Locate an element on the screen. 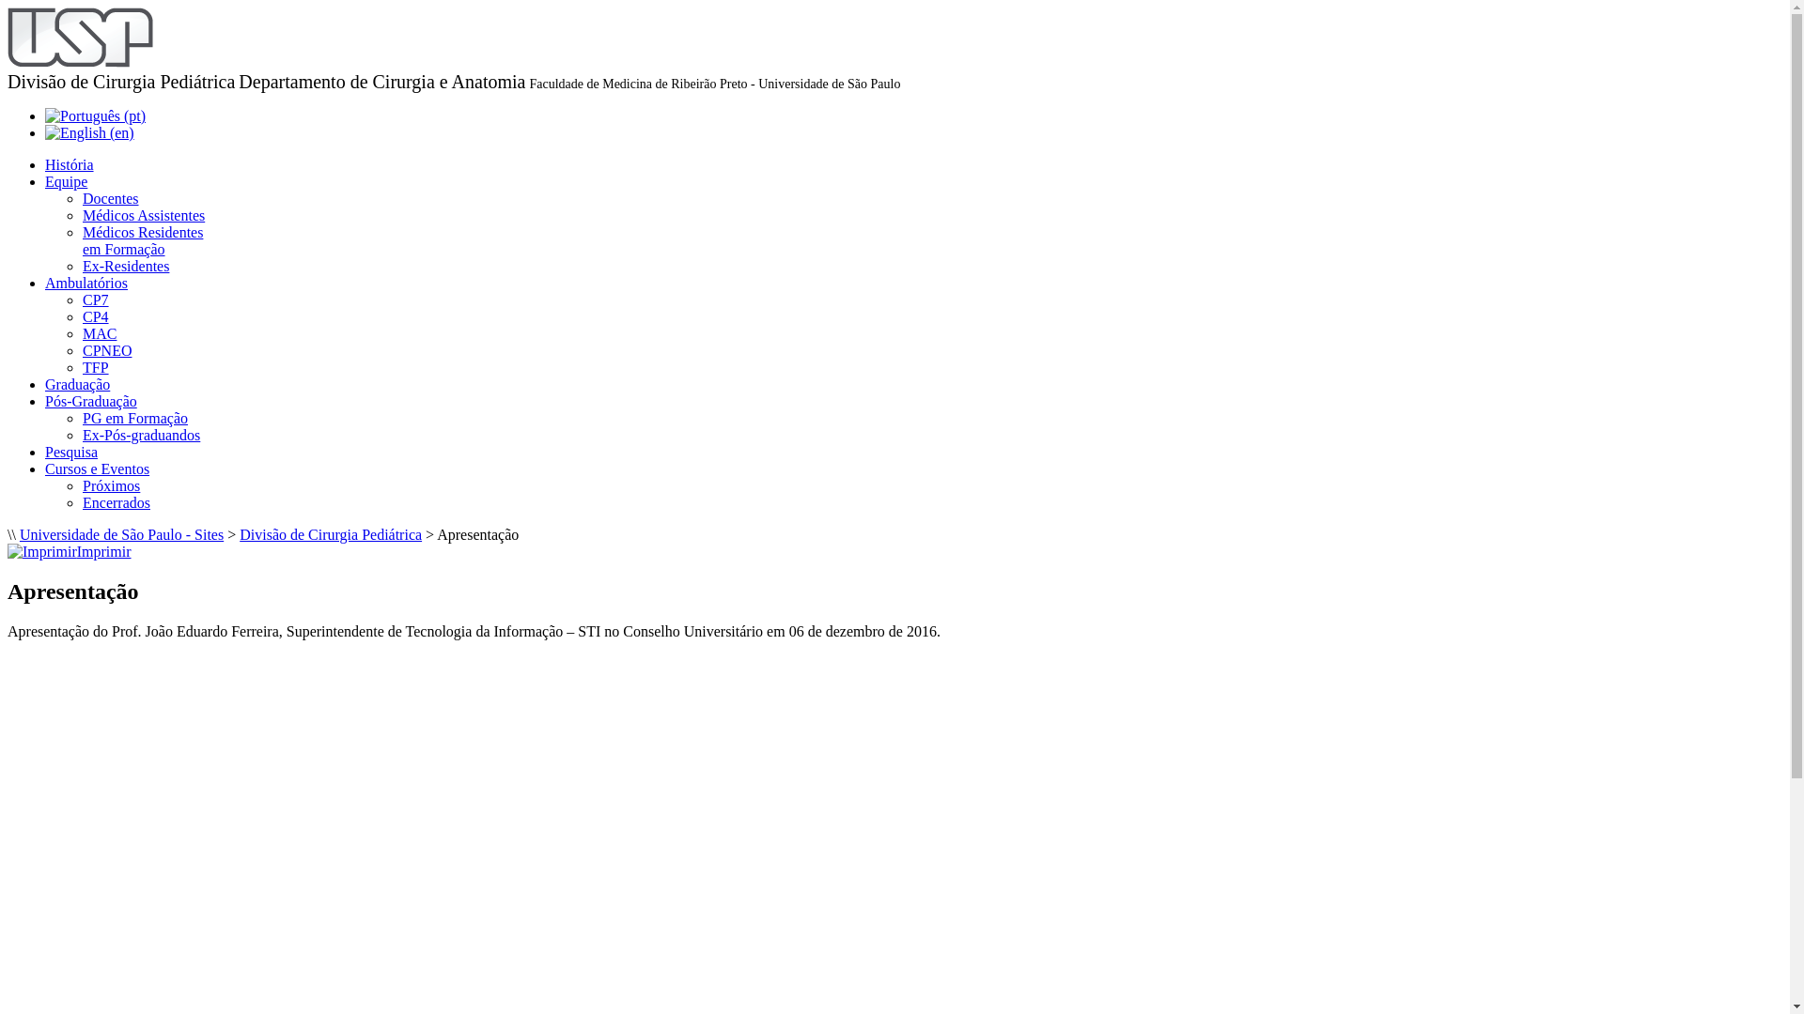 The height and width of the screenshot is (1014, 1804). English (en) is located at coordinates (90, 133).